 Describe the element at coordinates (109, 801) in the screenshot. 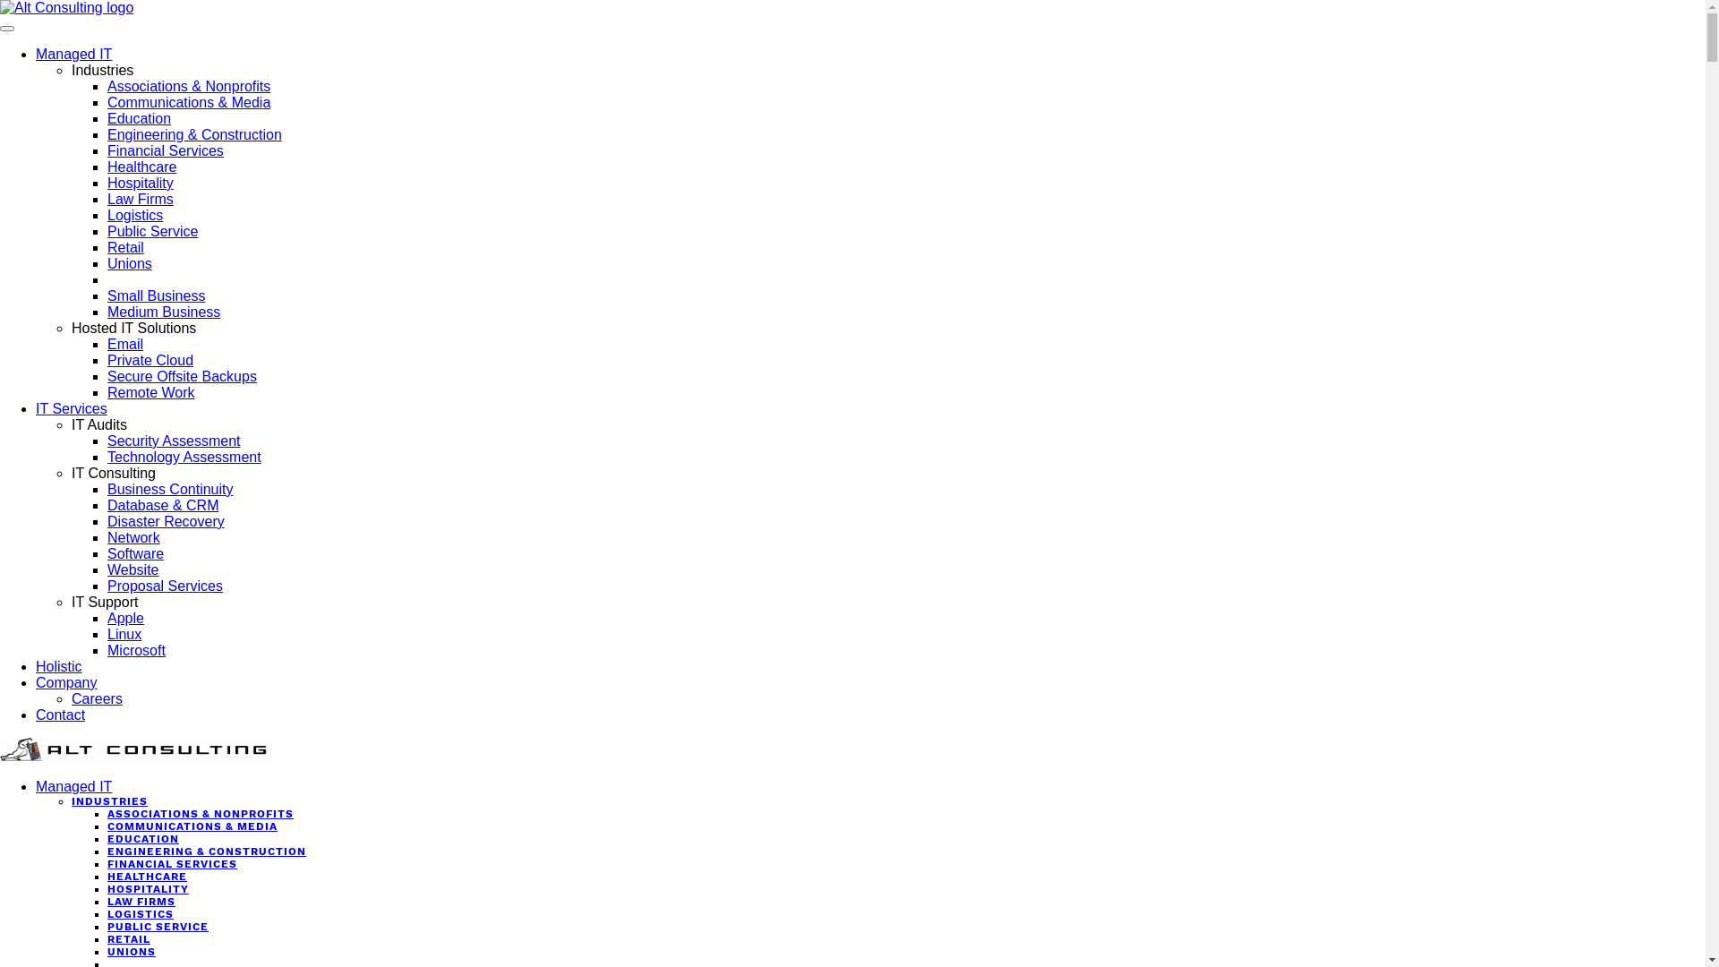

I see `INDUSTRIES` at that location.